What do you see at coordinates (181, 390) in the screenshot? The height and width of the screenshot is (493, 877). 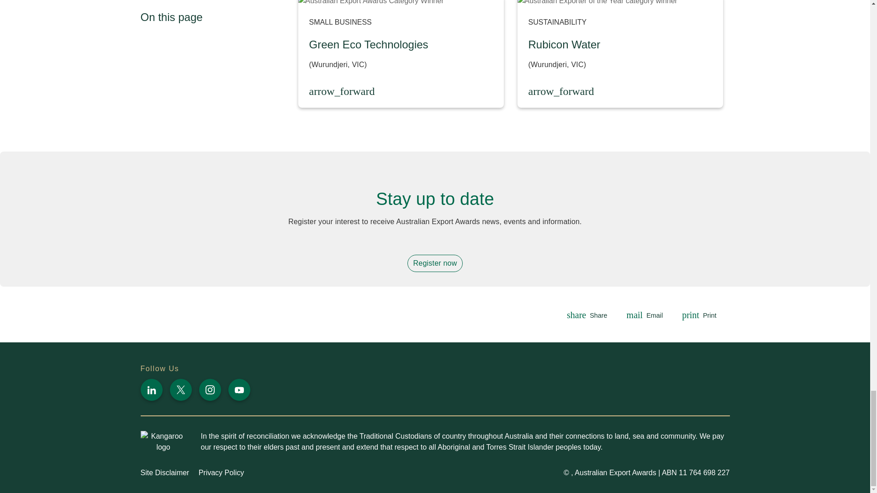 I see `Twitter` at bounding box center [181, 390].